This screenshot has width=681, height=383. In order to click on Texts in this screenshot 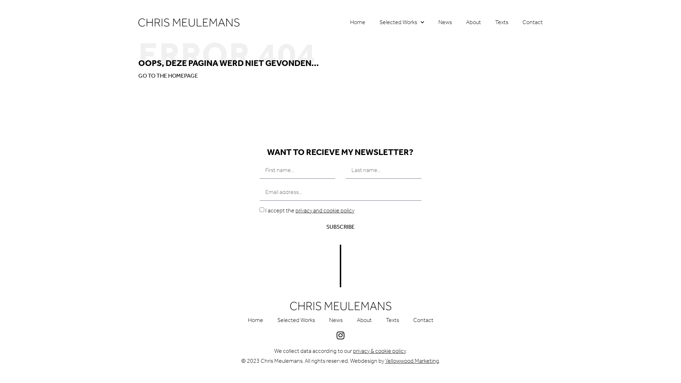, I will do `click(502, 22)`.